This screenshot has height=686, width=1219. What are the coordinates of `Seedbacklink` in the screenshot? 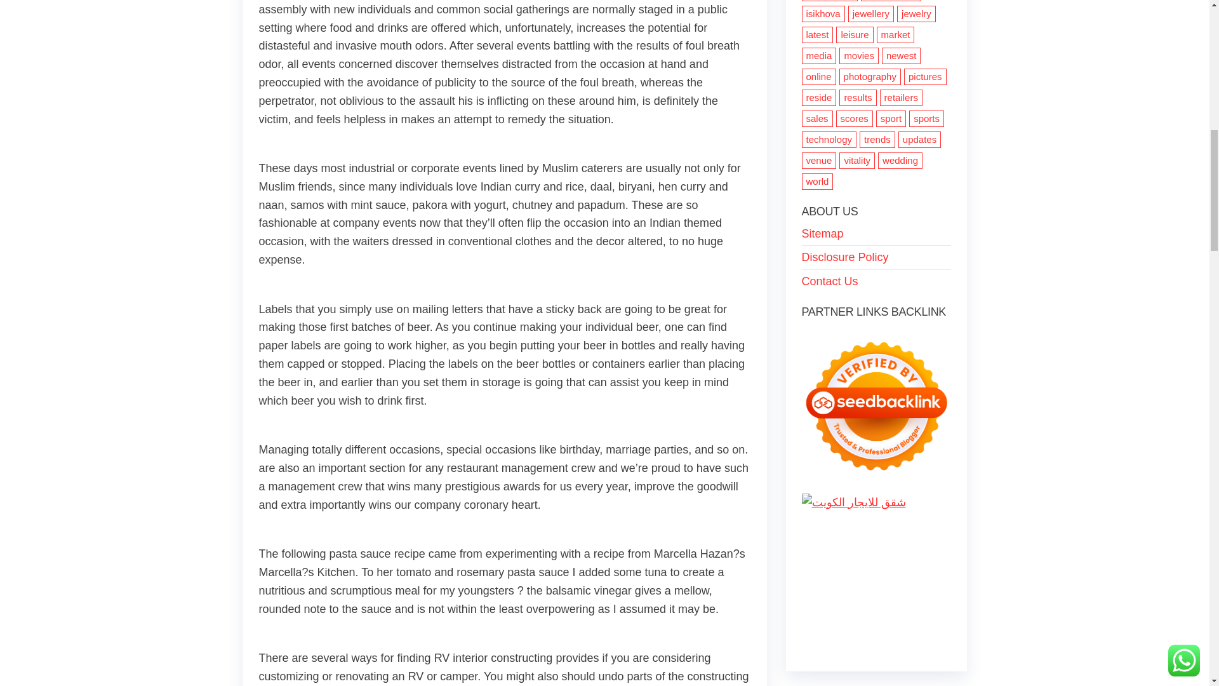 It's located at (876, 406).